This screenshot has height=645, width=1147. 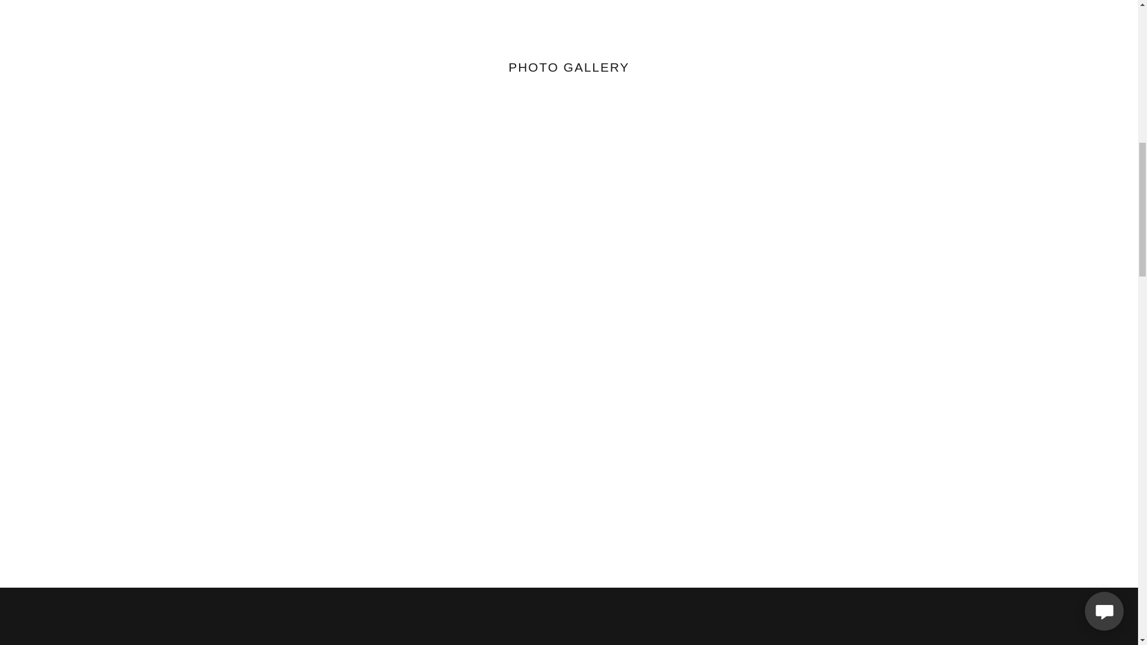 What do you see at coordinates (1004, 256) in the screenshot?
I see `ACCEPT` at bounding box center [1004, 256].